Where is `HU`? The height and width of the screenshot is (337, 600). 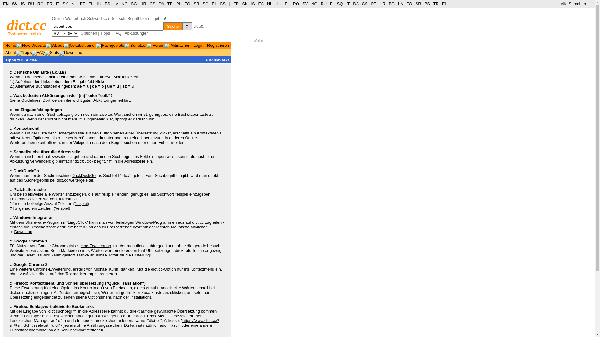
HU is located at coordinates (279, 4).